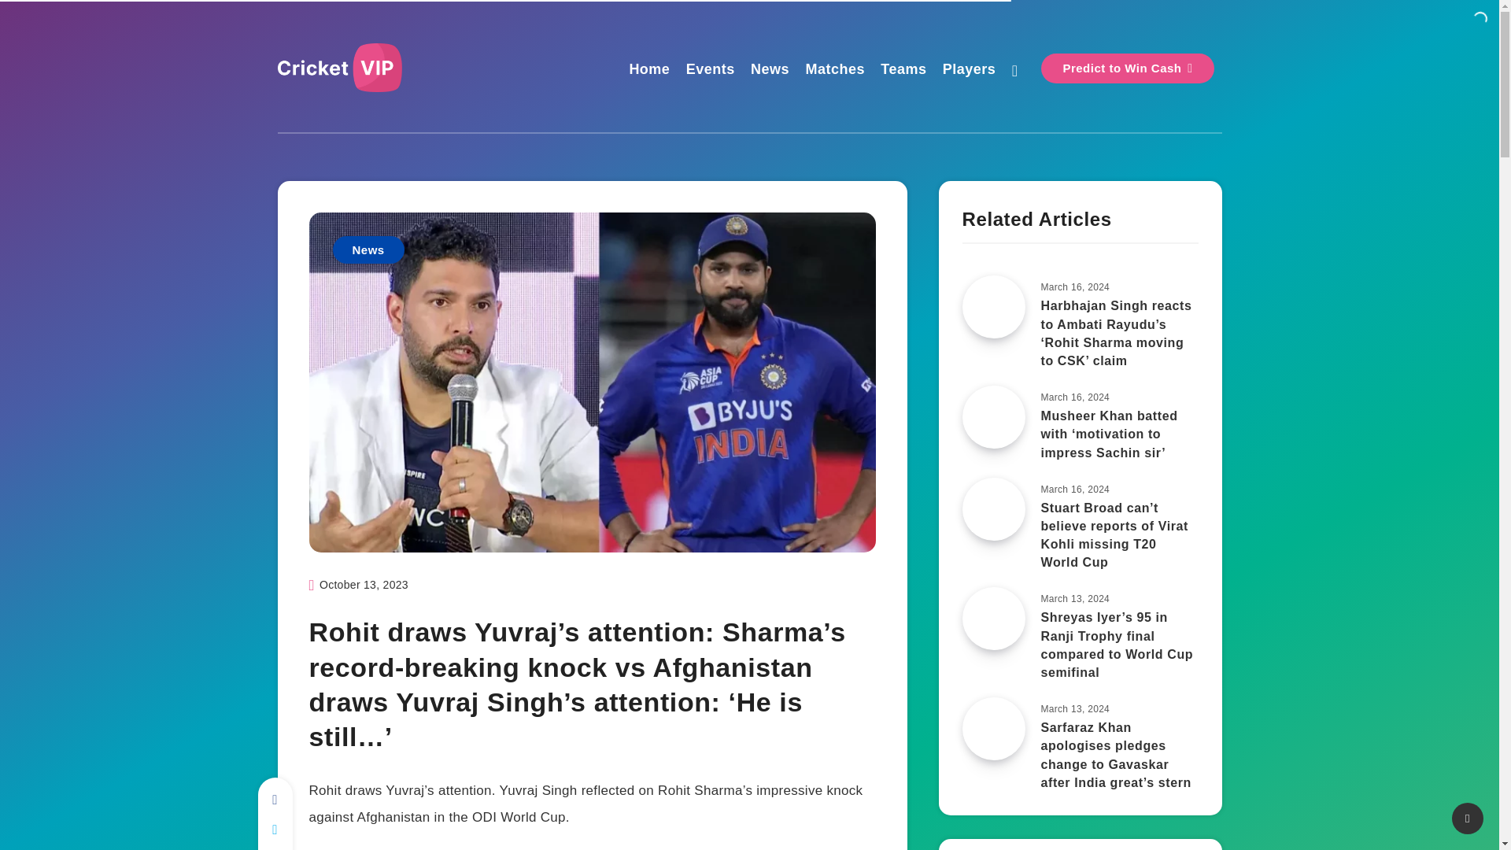 The height and width of the screenshot is (850, 1511). What do you see at coordinates (648, 71) in the screenshot?
I see `Home` at bounding box center [648, 71].